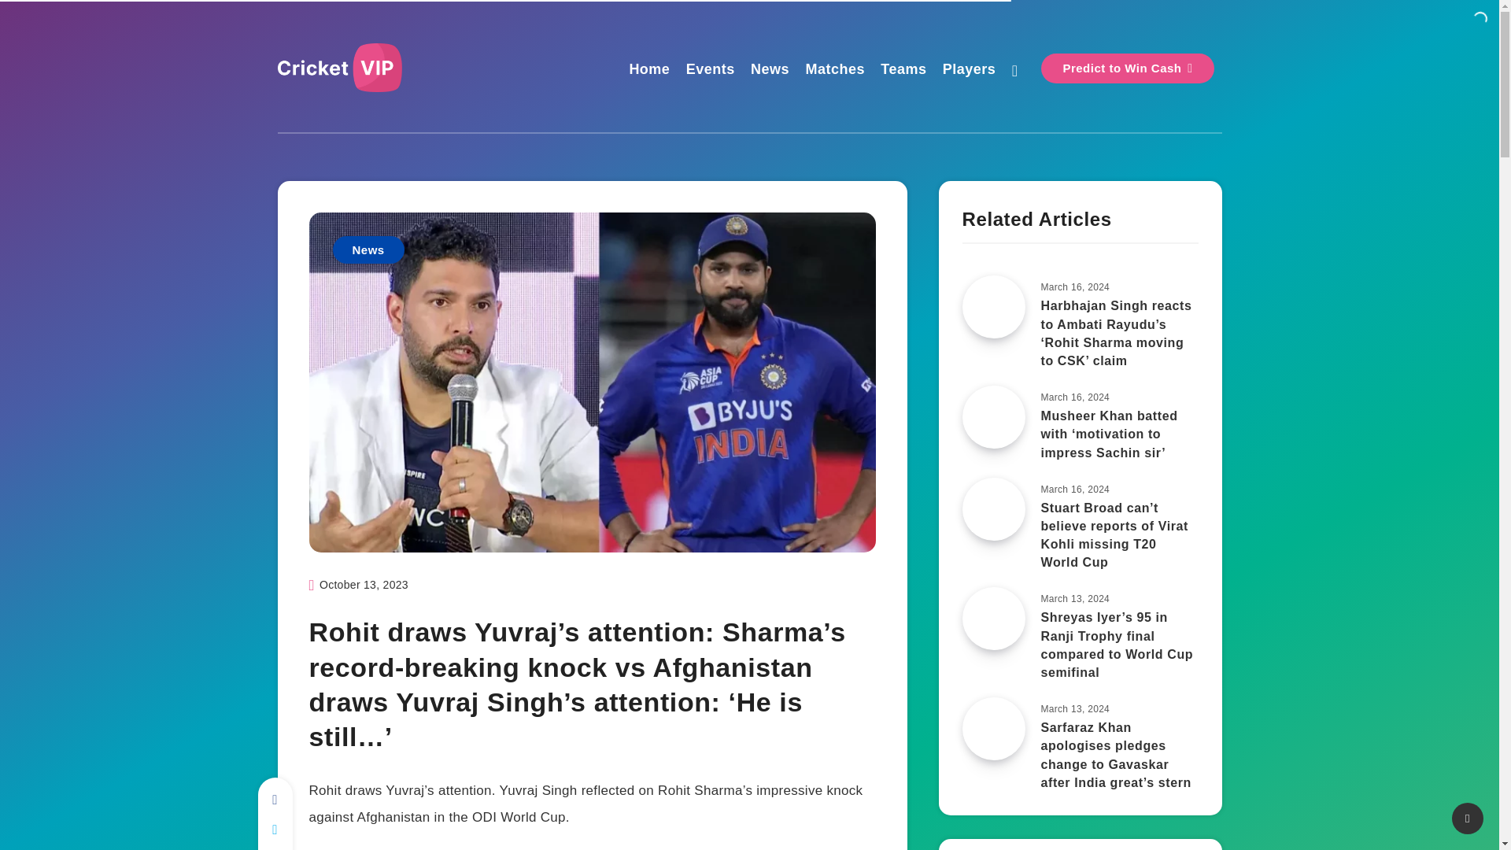 The height and width of the screenshot is (850, 1511). What do you see at coordinates (648, 71) in the screenshot?
I see `Home` at bounding box center [648, 71].